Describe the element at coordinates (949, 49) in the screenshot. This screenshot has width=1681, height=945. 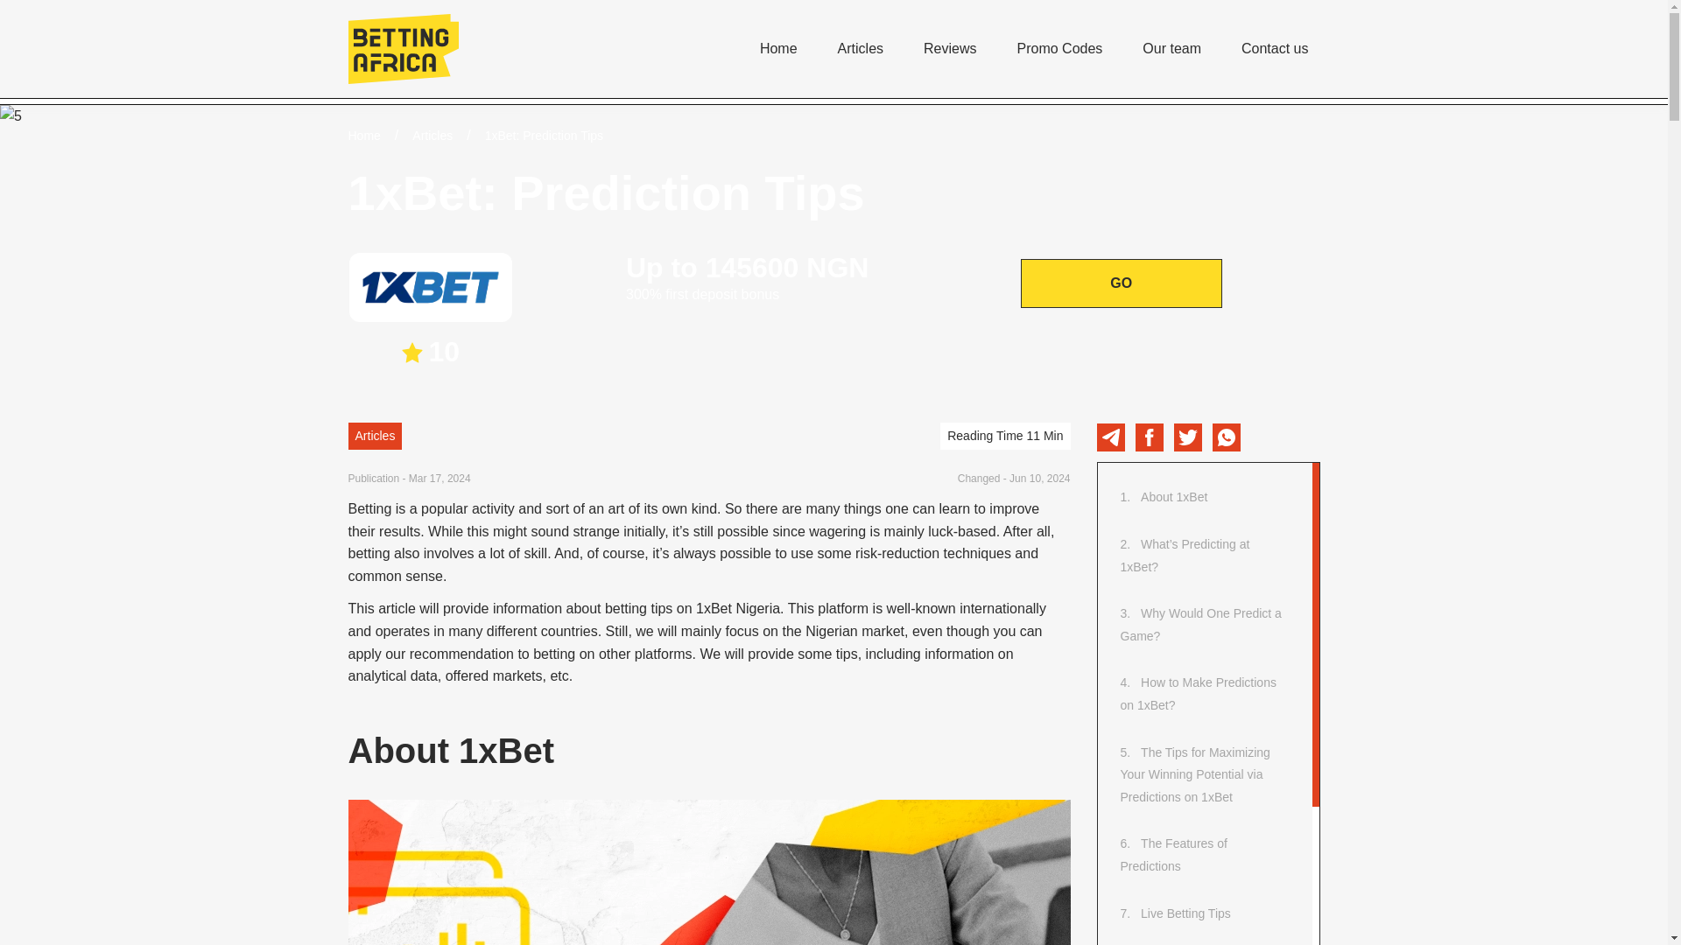
I see `Reviews` at that location.